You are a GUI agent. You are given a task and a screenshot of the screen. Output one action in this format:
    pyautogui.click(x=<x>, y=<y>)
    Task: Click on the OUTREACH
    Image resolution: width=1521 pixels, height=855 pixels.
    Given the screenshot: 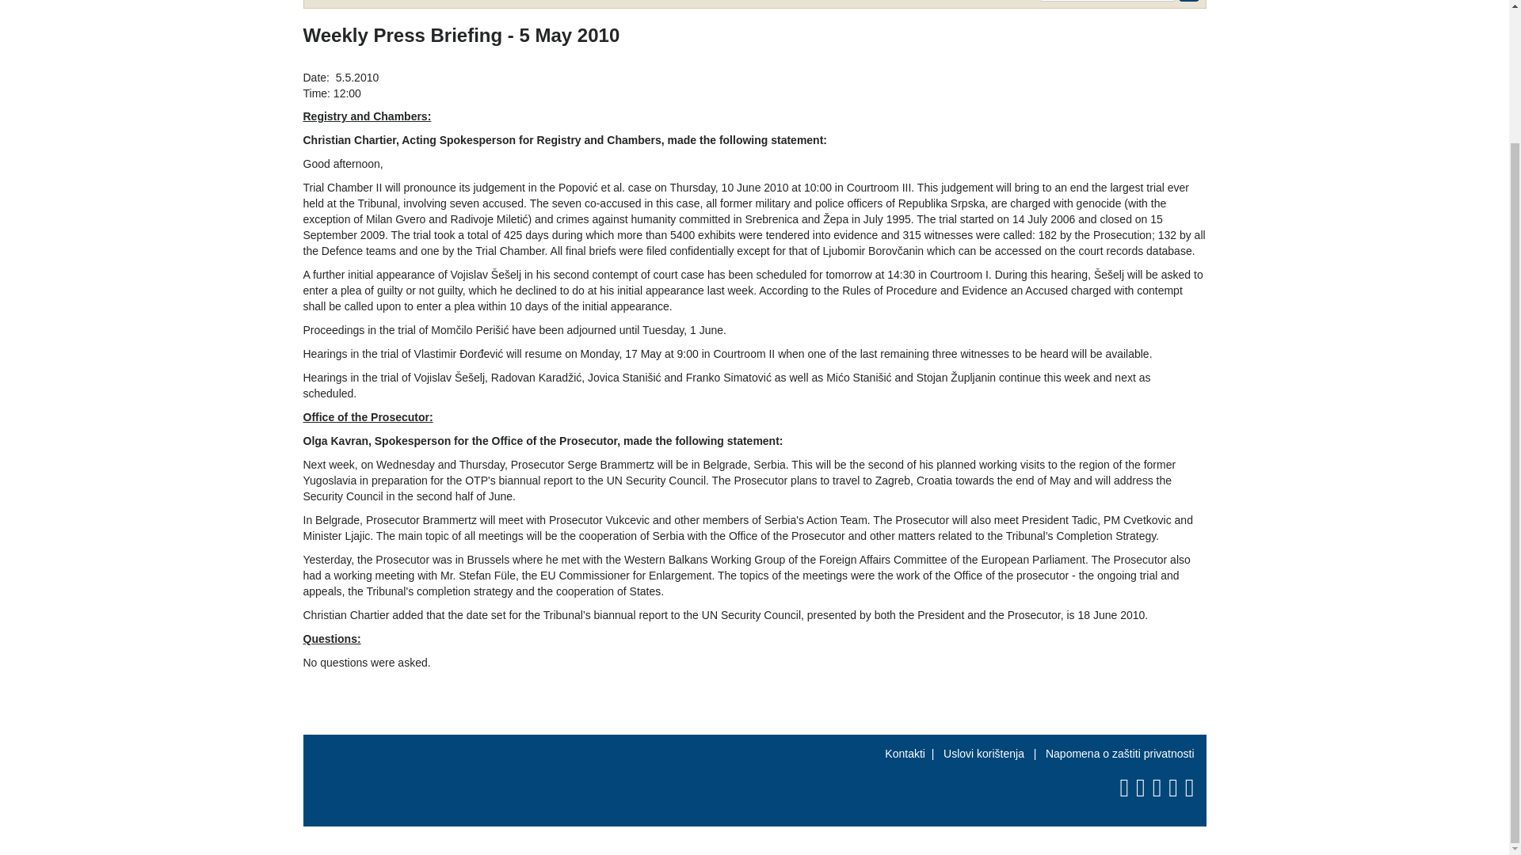 What is the action you would take?
    pyautogui.click(x=643, y=2)
    